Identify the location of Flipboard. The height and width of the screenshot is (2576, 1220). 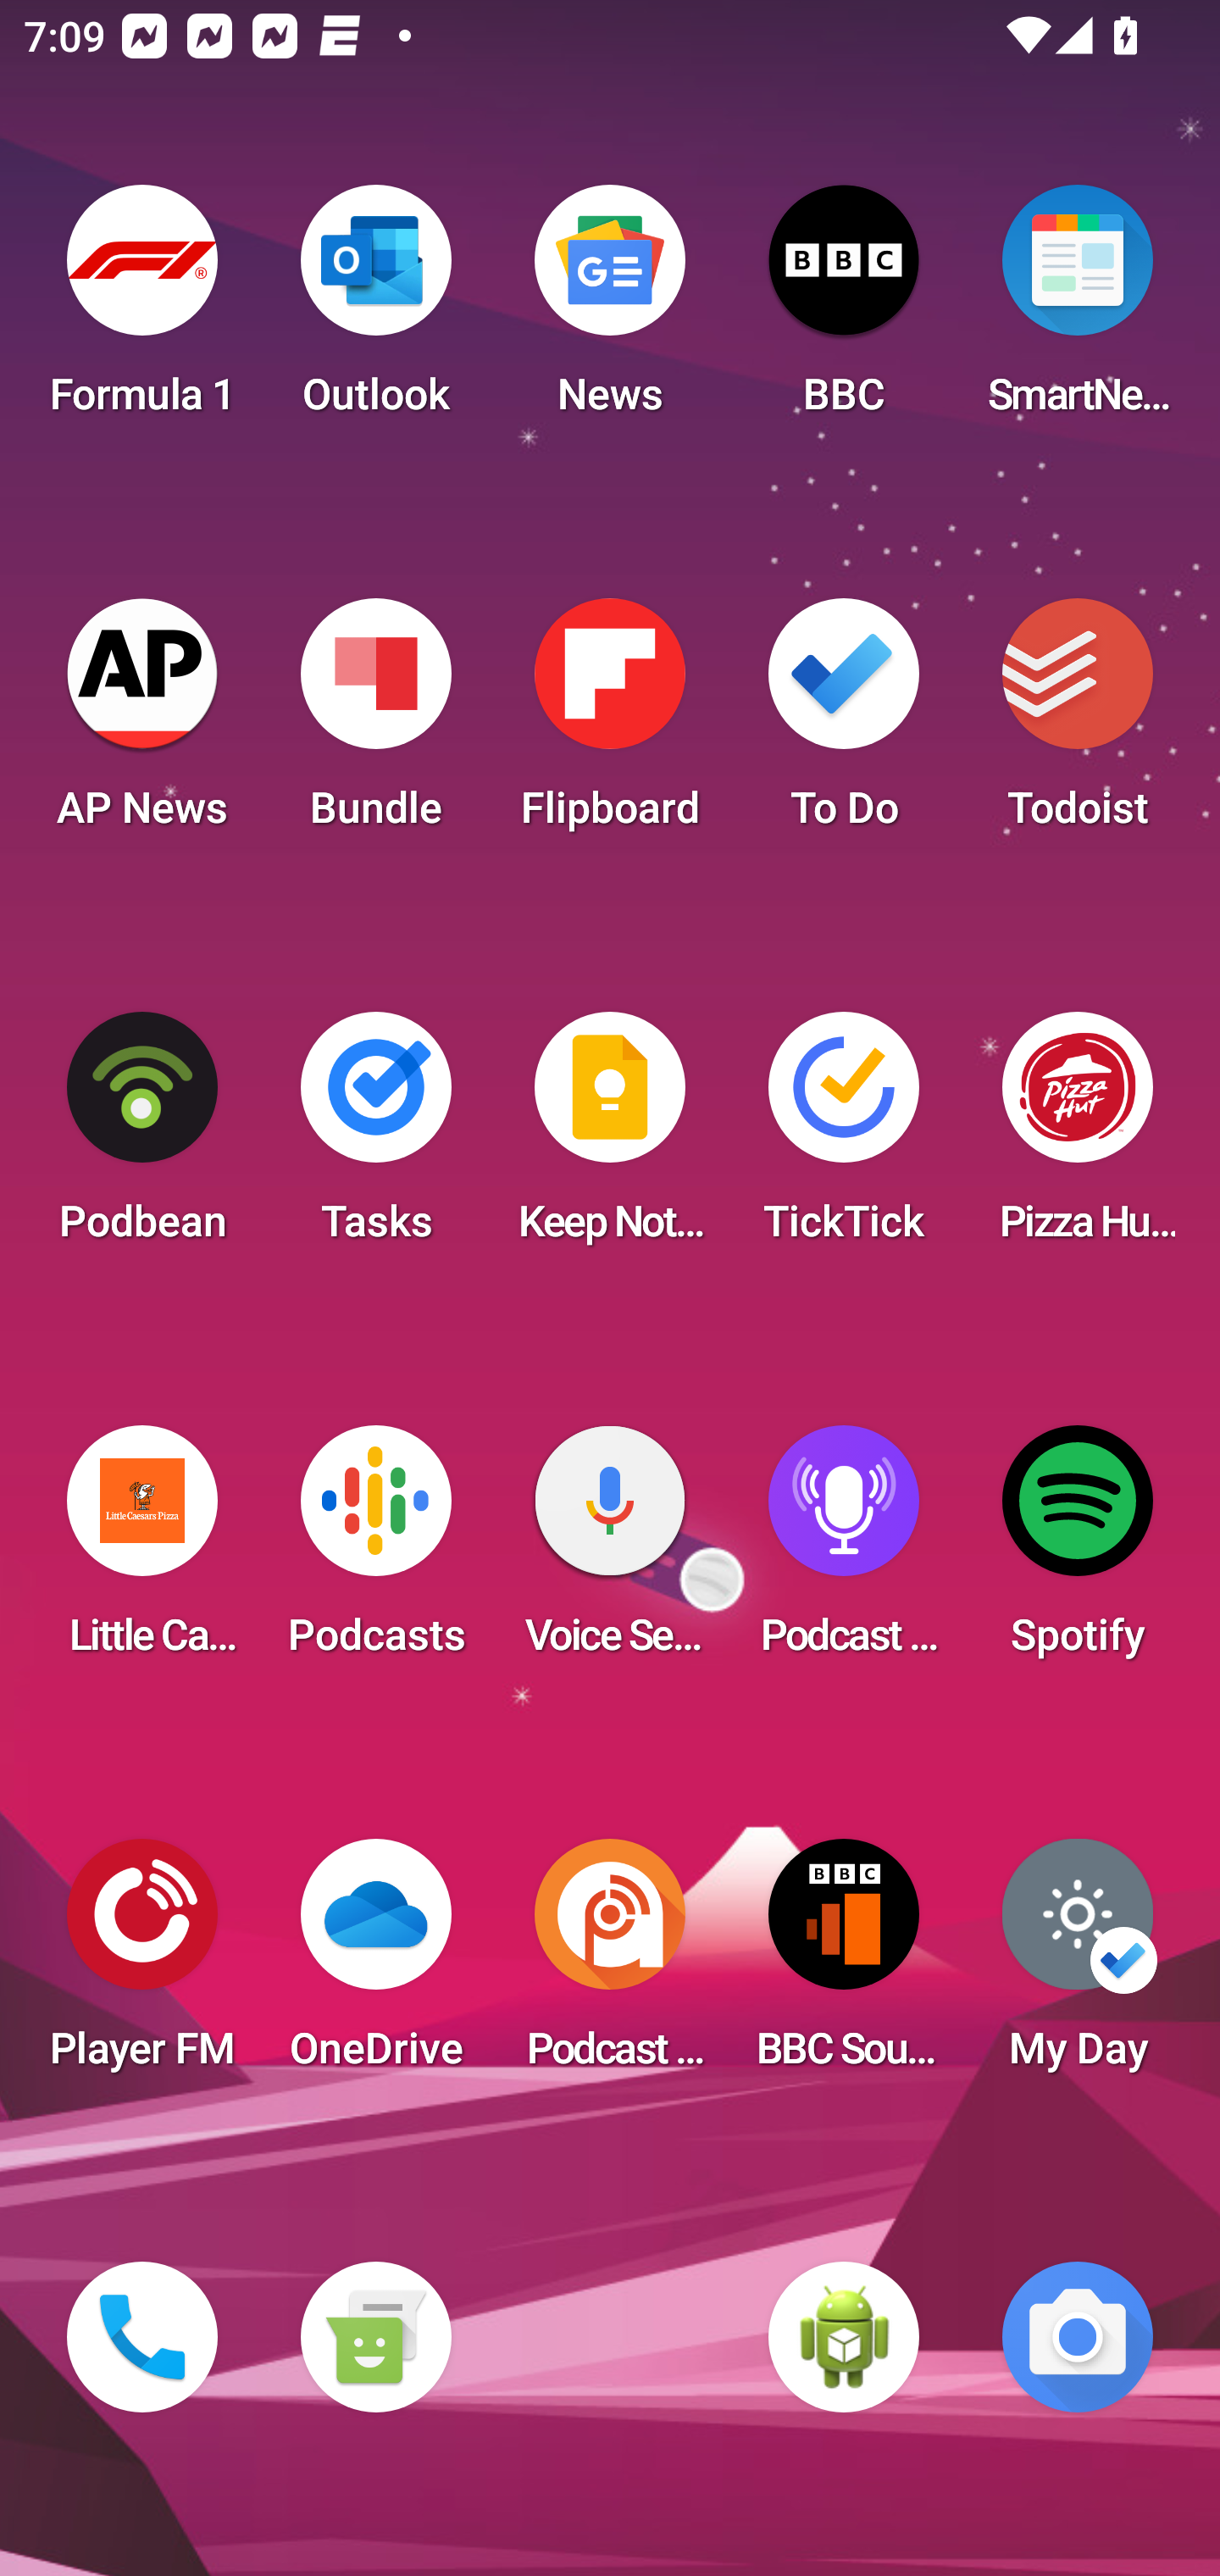
(610, 724).